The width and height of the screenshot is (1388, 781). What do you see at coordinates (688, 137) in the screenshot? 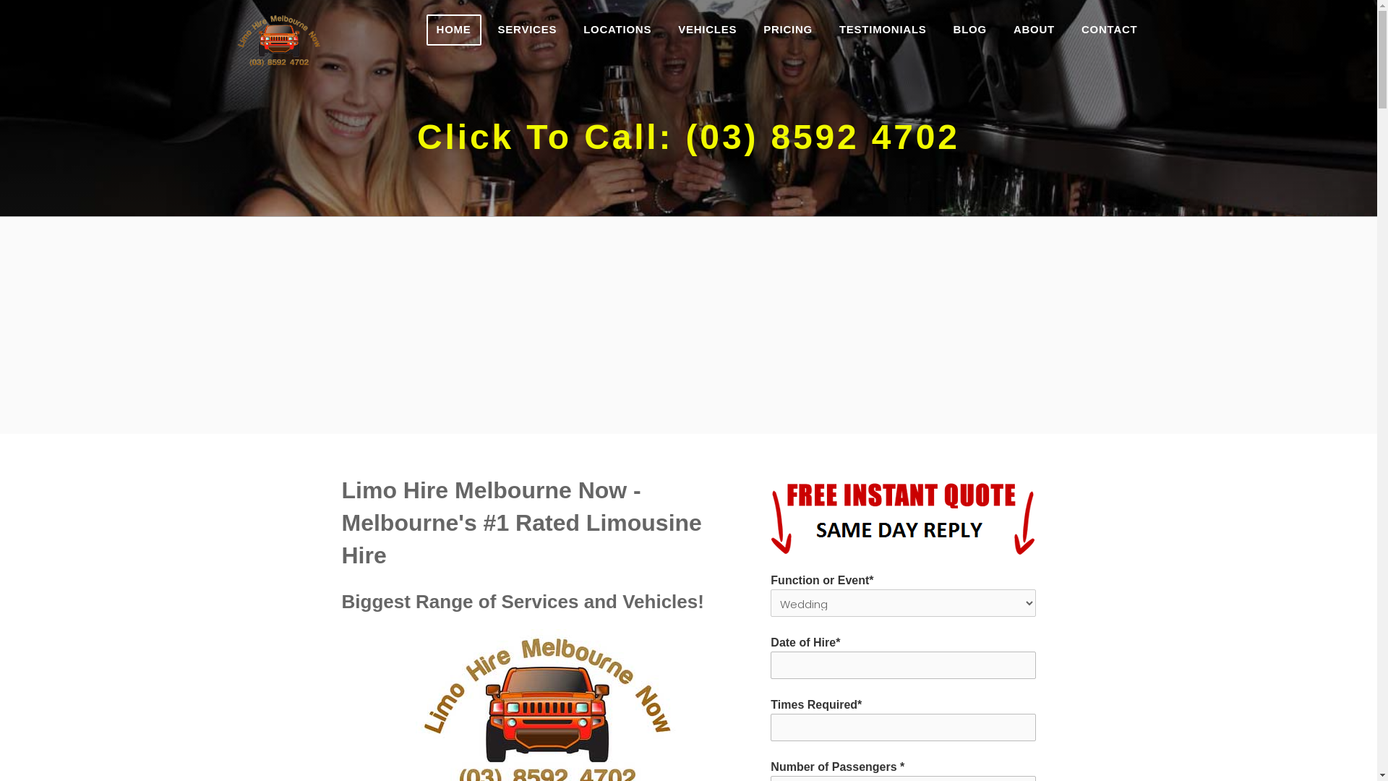
I see `Click To Call: (03) 8592 4702` at bounding box center [688, 137].